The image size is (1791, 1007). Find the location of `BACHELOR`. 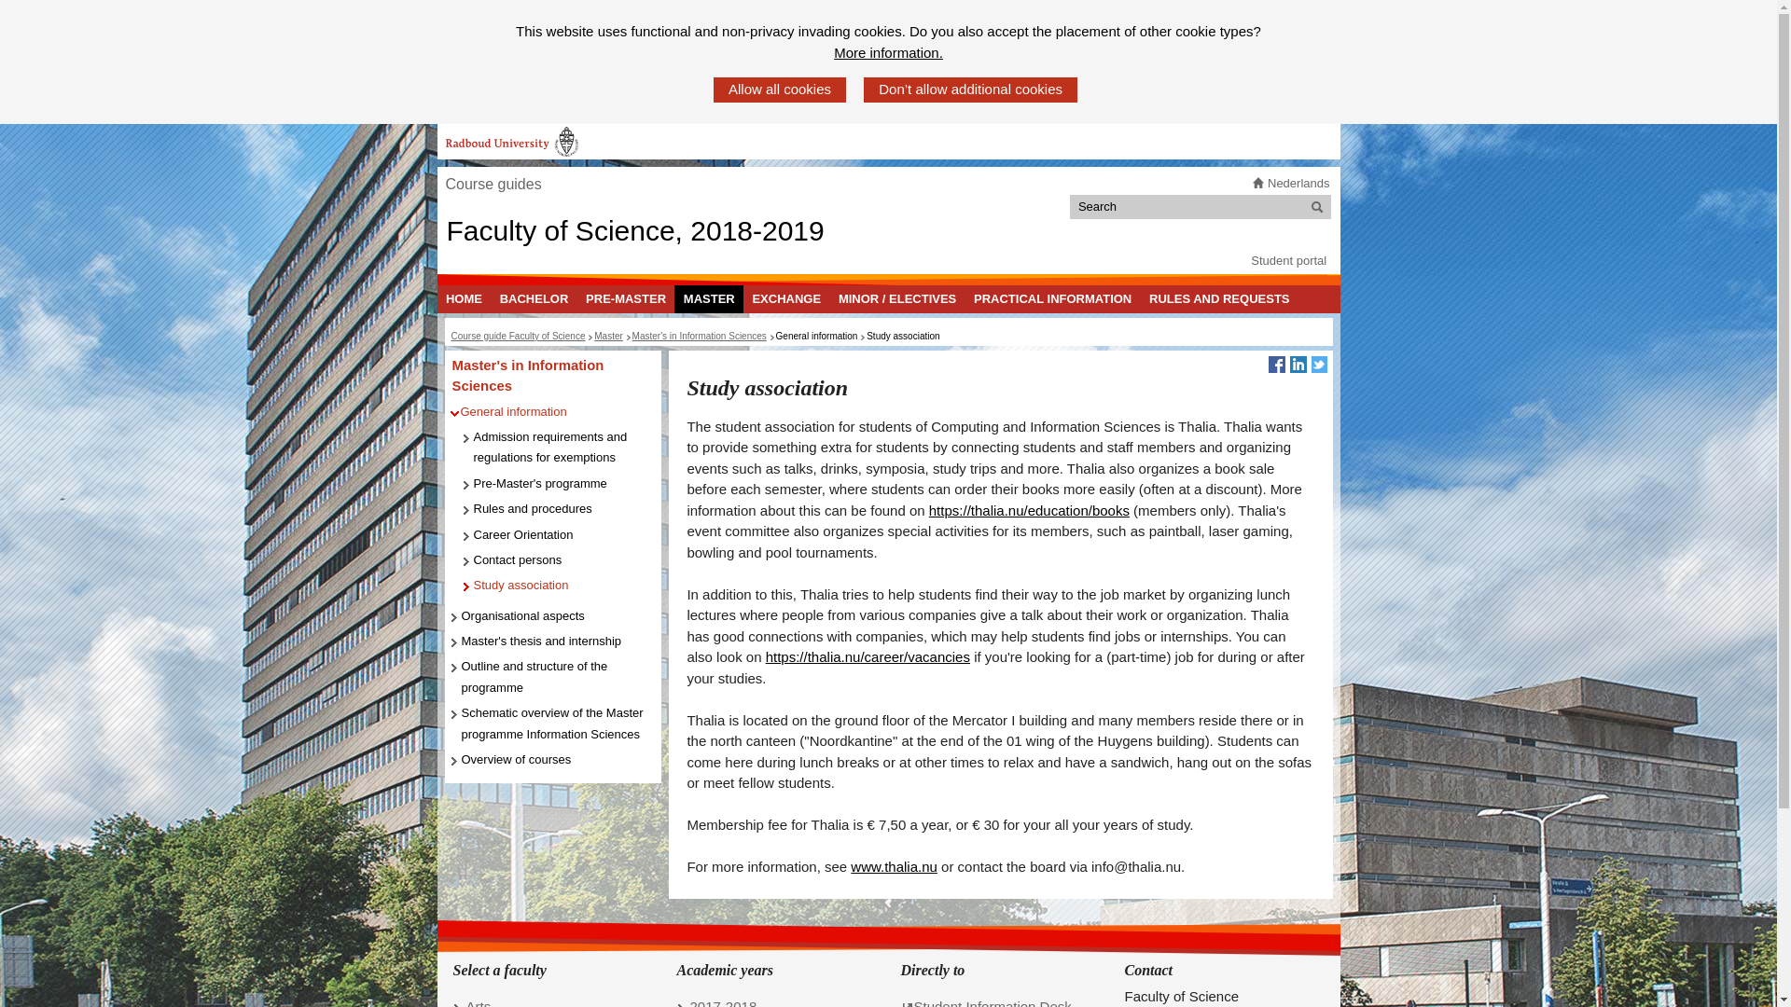

BACHELOR is located at coordinates (534, 298).